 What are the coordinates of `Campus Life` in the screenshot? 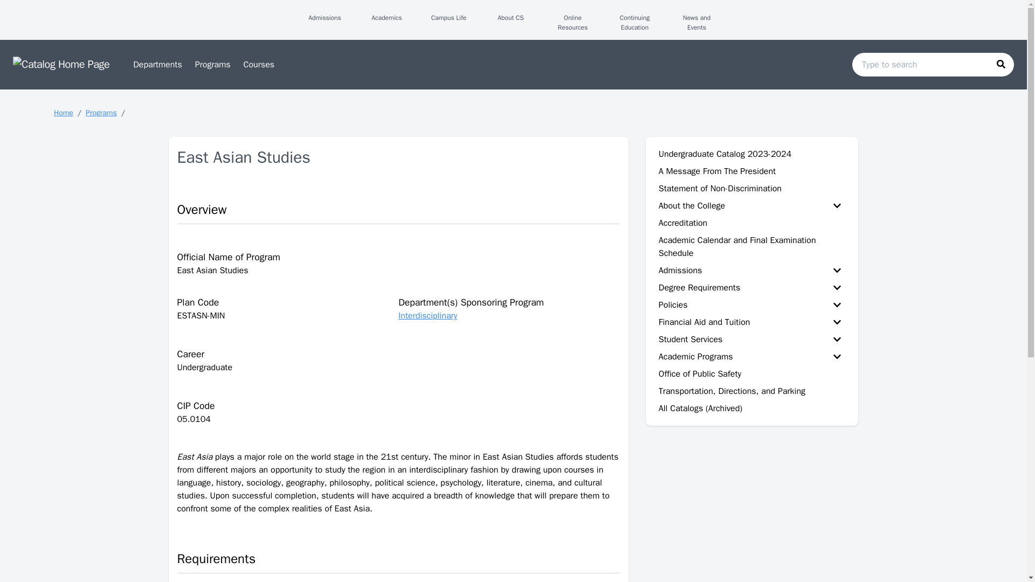 It's located at (448, 26).